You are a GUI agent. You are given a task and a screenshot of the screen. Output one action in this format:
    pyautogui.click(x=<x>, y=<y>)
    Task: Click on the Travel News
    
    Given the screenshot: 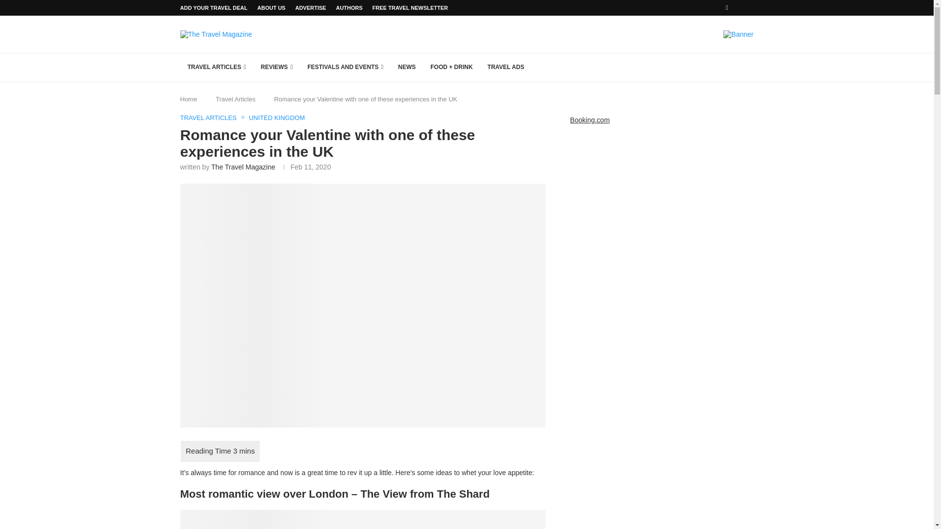 What is the action you would take?
    pyautogui.click(x=406, y=68)
    